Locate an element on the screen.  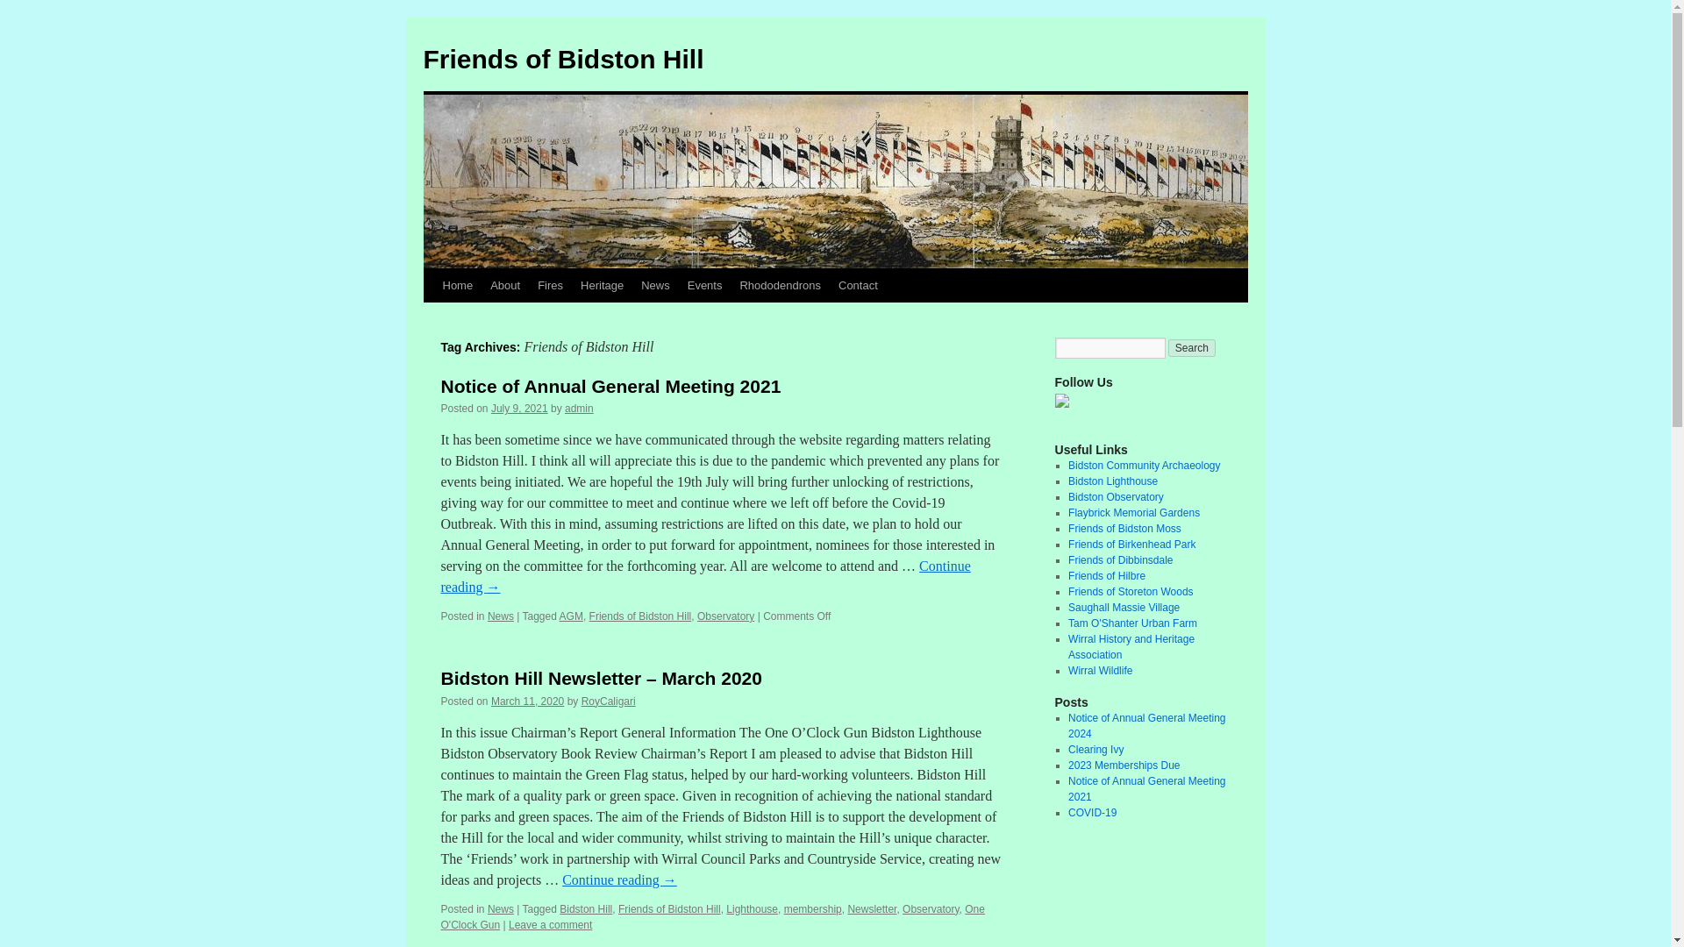
Friends of Bidston Hill is located at coordinates (640, 616).